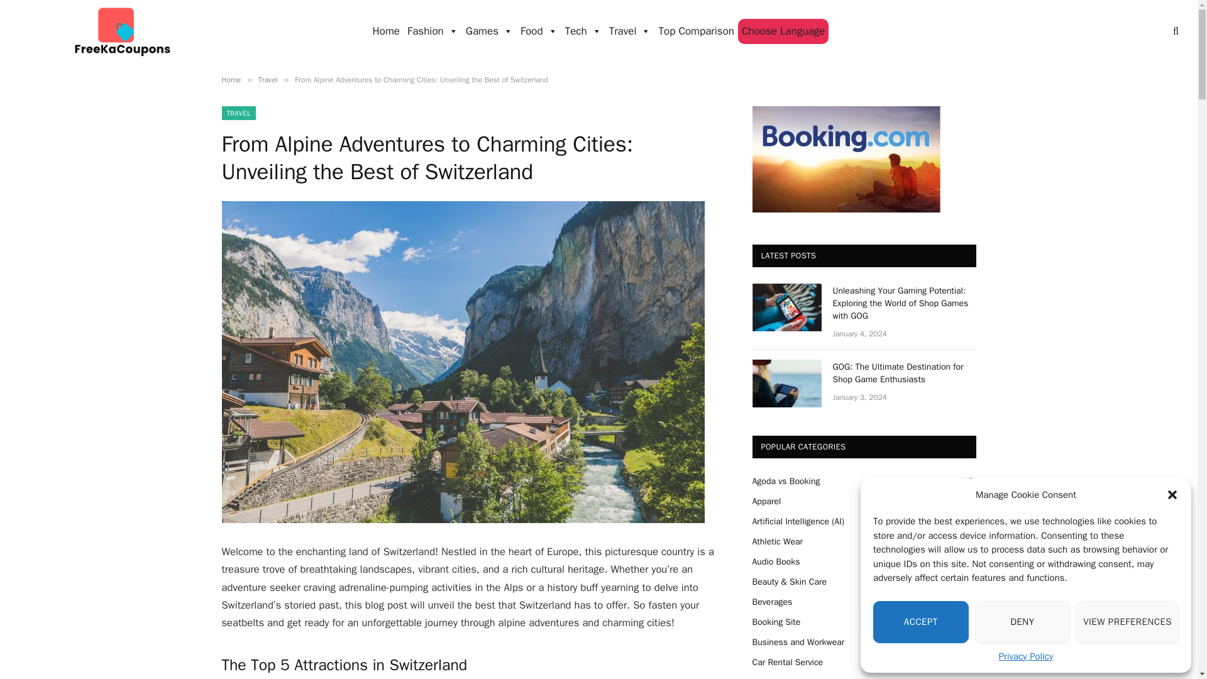 This screenshot has width=1207, height=679. What do you see at coordinates (920, 621) in the screenshot?
I see `ACCEPT` at bounding box center [920, 621].